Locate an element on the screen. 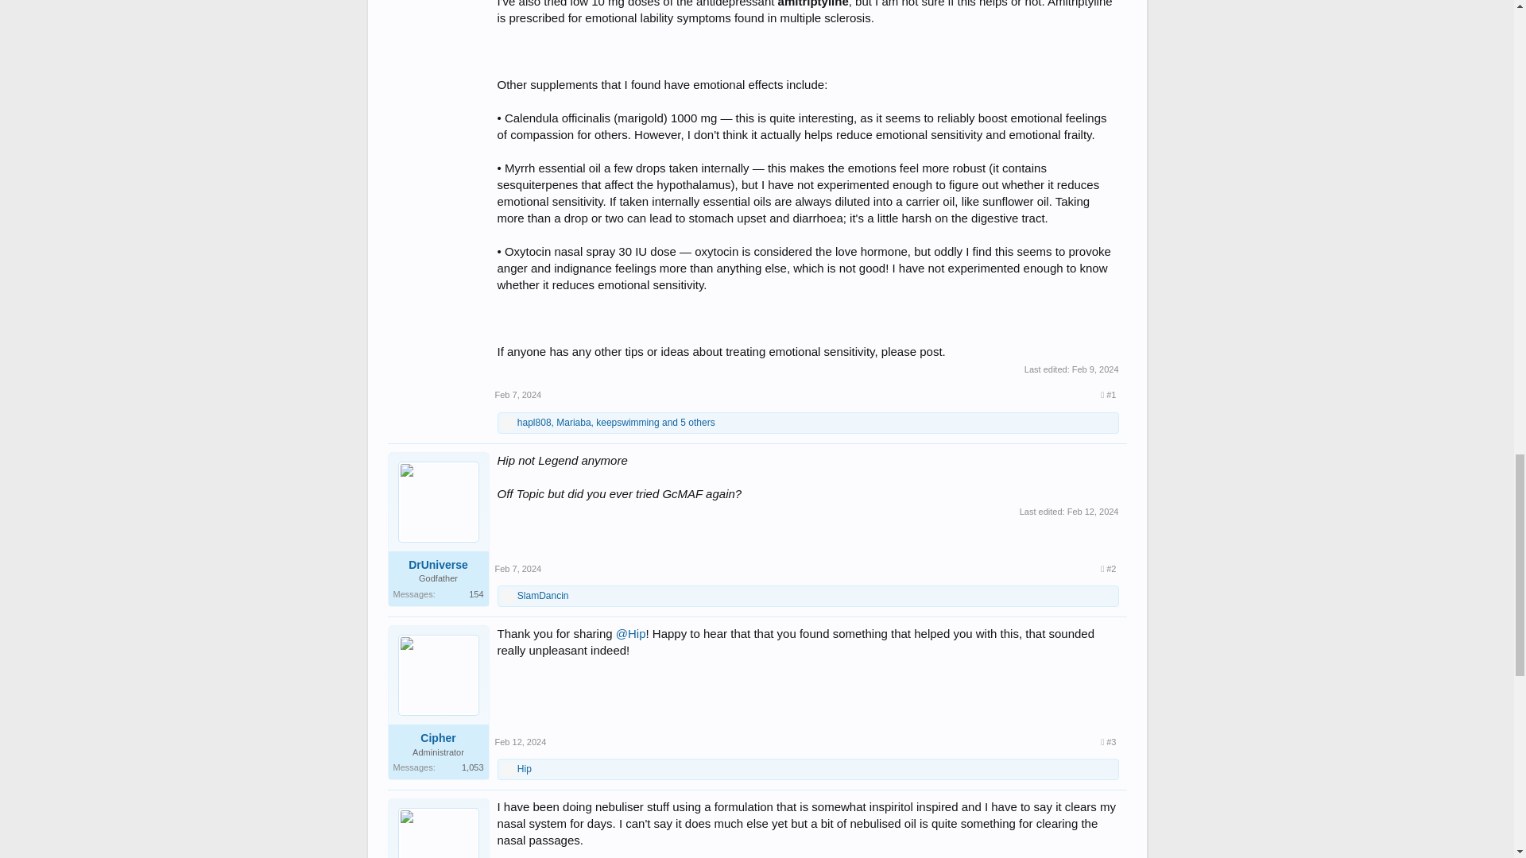 The width and height of the screenshot is (1526, 858). Feb 12, 2024 at 9:06 AM is located at coordinates (520, 741).